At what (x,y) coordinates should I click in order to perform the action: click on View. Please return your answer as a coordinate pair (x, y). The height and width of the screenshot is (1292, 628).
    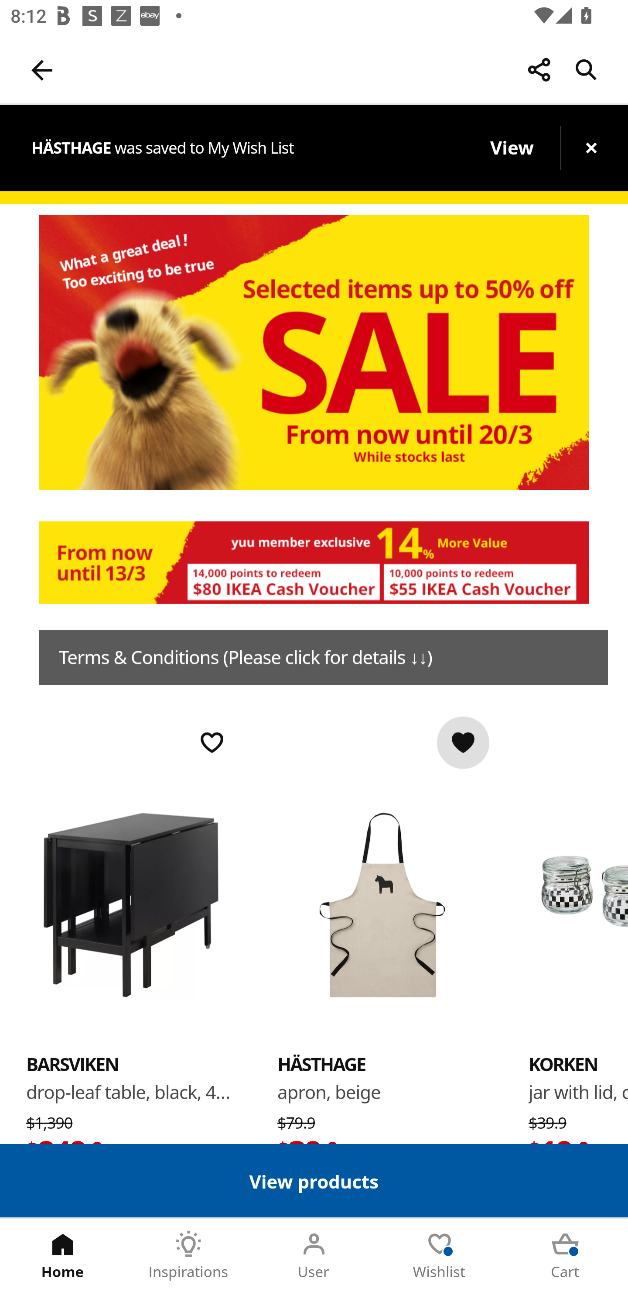
    Looking at the image, I should click on (511, 148).